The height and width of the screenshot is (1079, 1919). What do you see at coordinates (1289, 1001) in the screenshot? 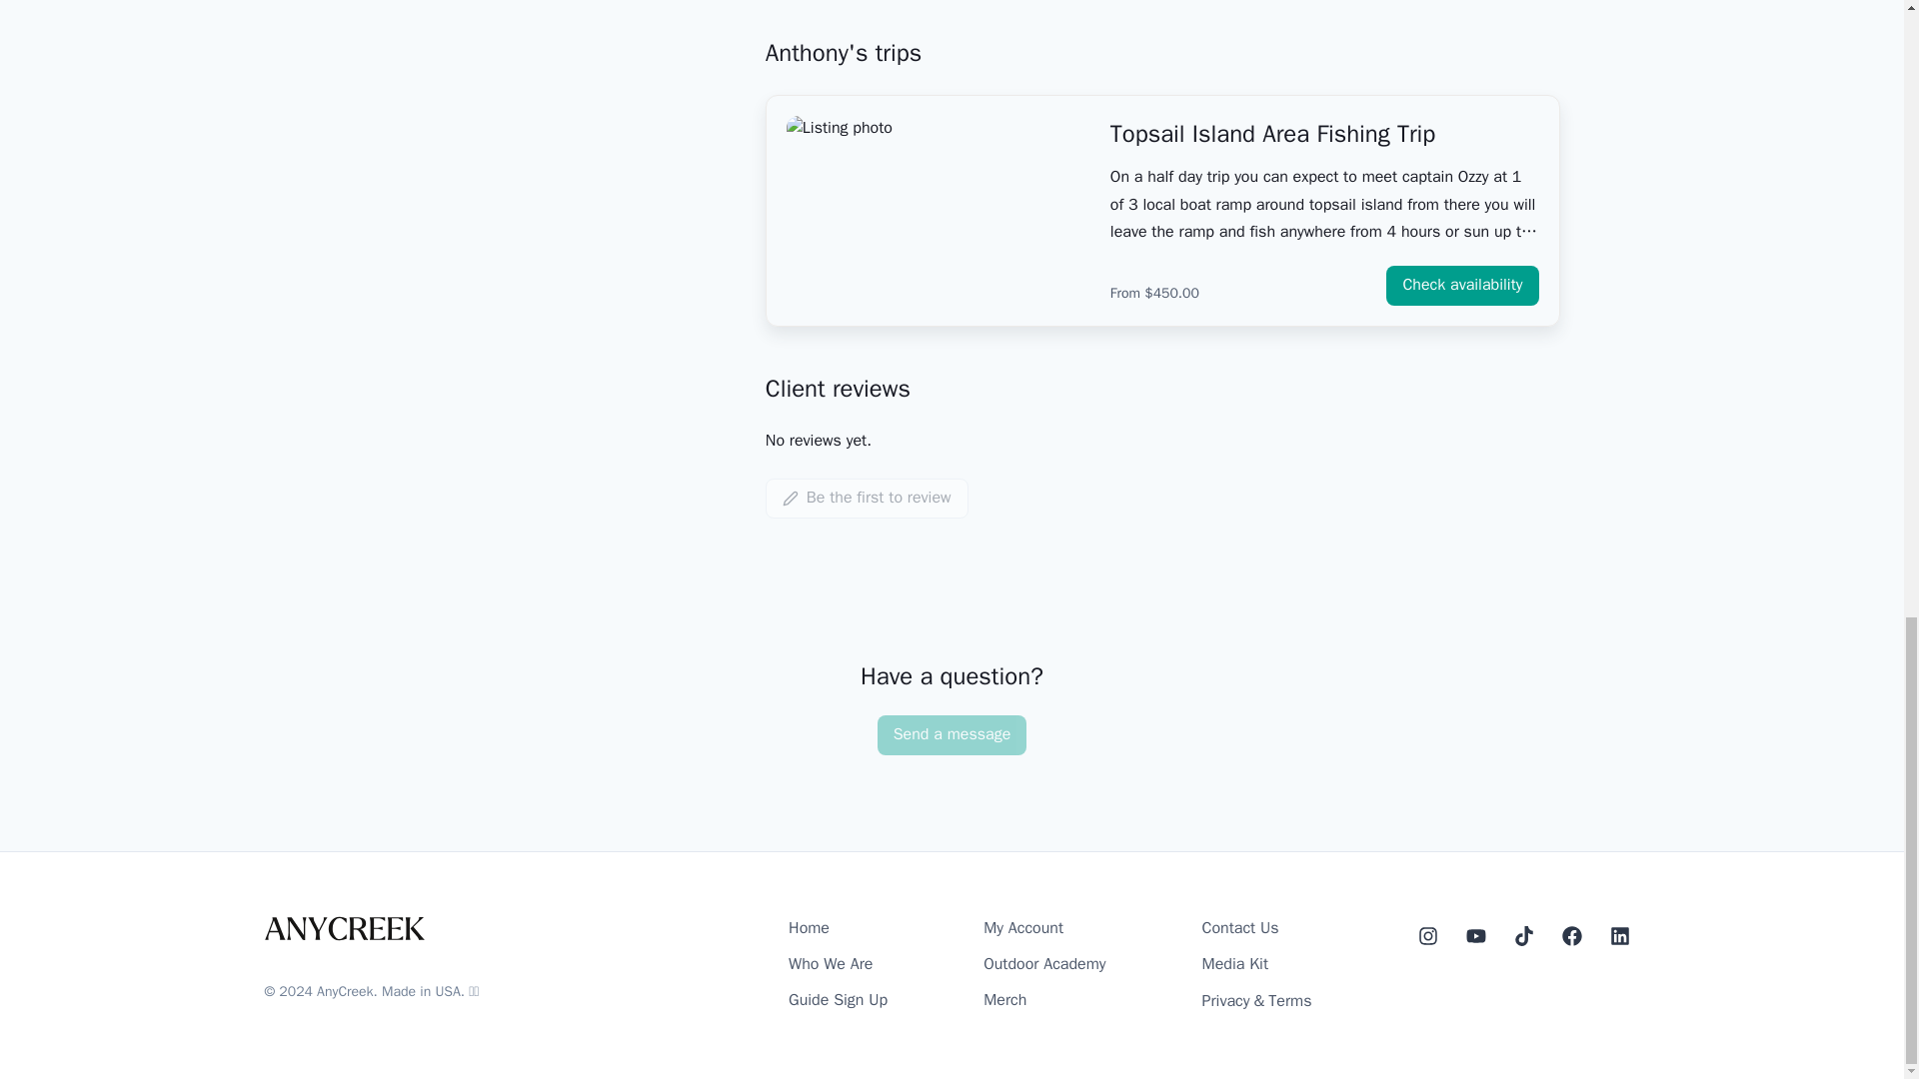
I see `Terms` at bounding box center [1289, 1001].